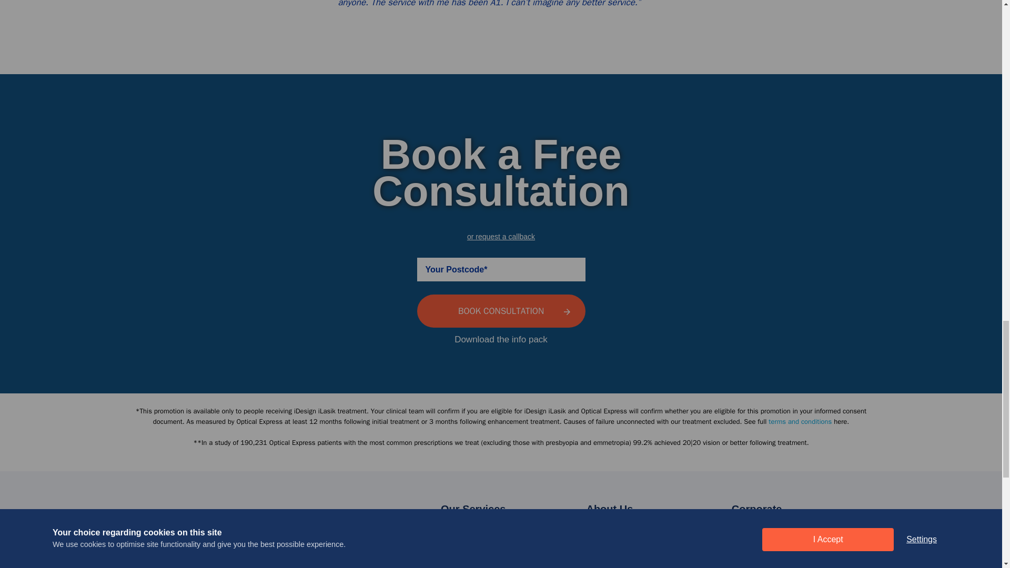 The height and width of the screenshot is (568, 1010). I want to click on Laser Eye Surgery, so click(476, 543).